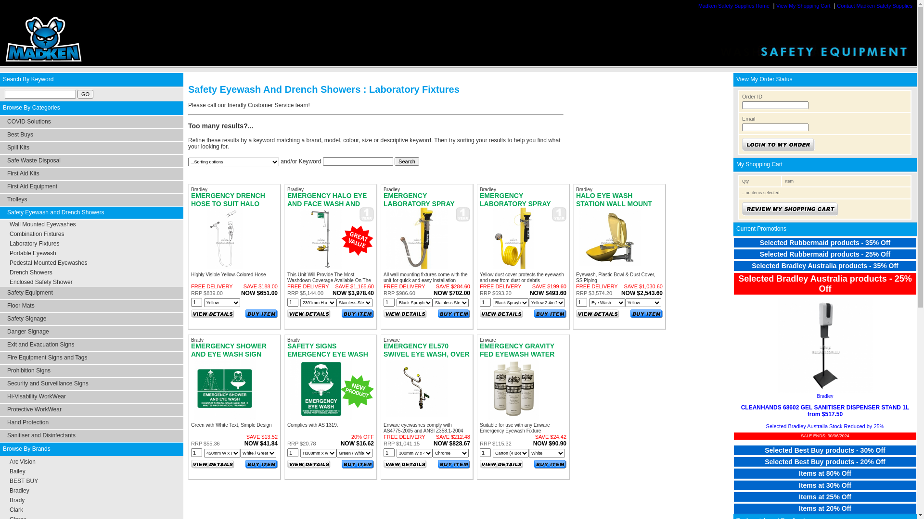 The width and height of the screenshot is (924, 519). Describe the element at coordinates (825, 452) in the screenshot. I see `Selected Best Buy products - 20% Off` at that location.